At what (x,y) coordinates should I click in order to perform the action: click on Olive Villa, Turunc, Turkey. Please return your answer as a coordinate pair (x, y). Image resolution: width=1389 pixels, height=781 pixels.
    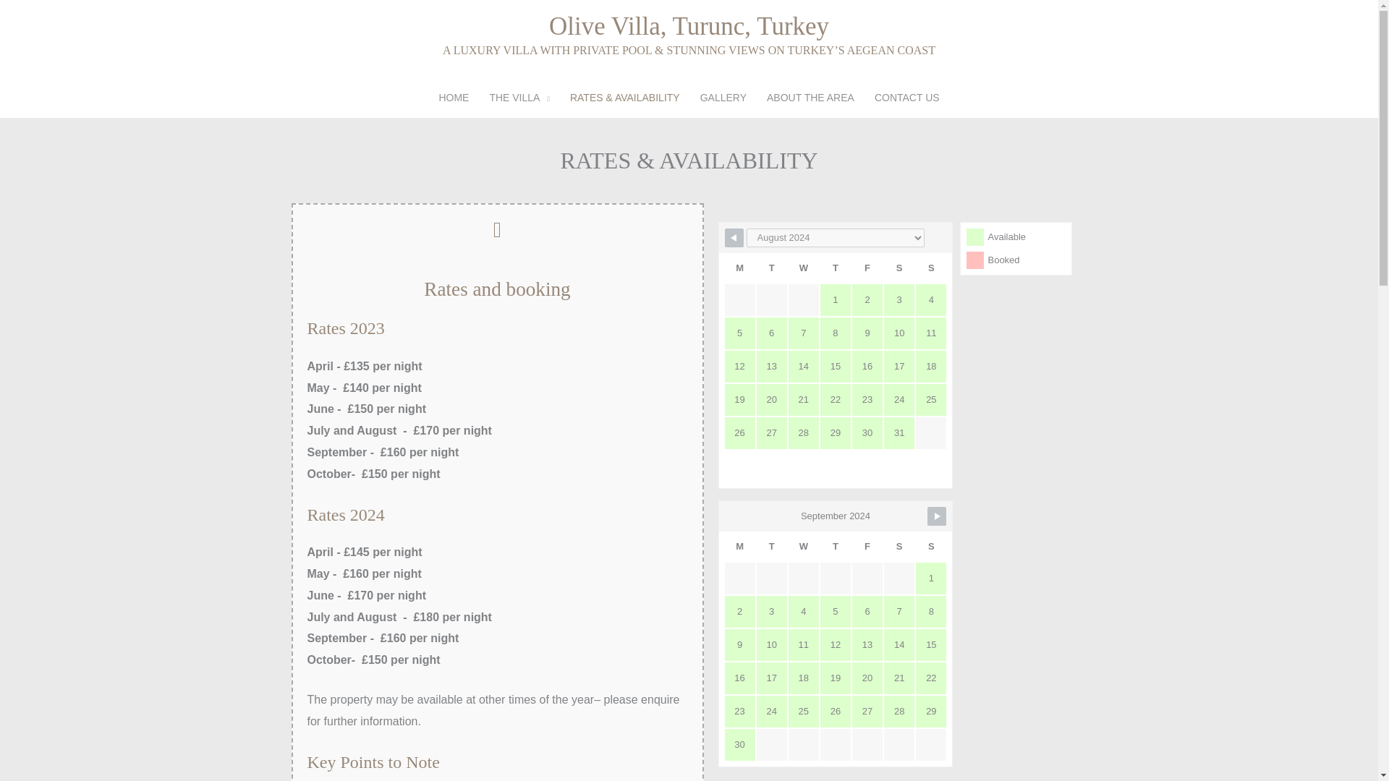
    Looking at the image, I should click on (689, 26).